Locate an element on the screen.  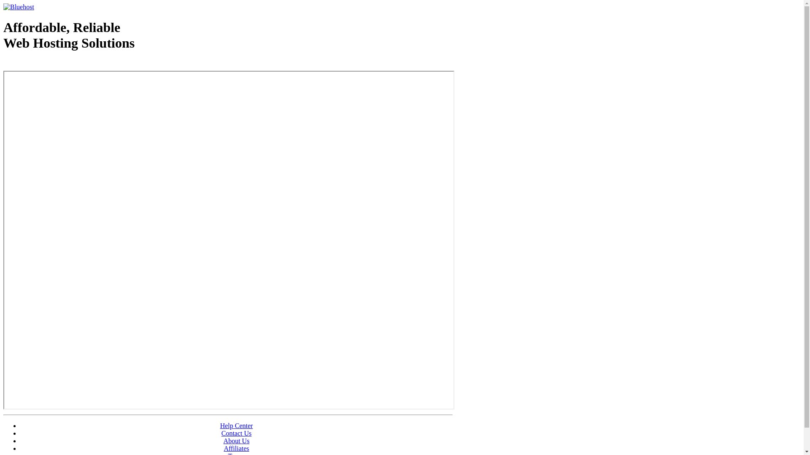
Help Center is located at coordinates (237, 426).